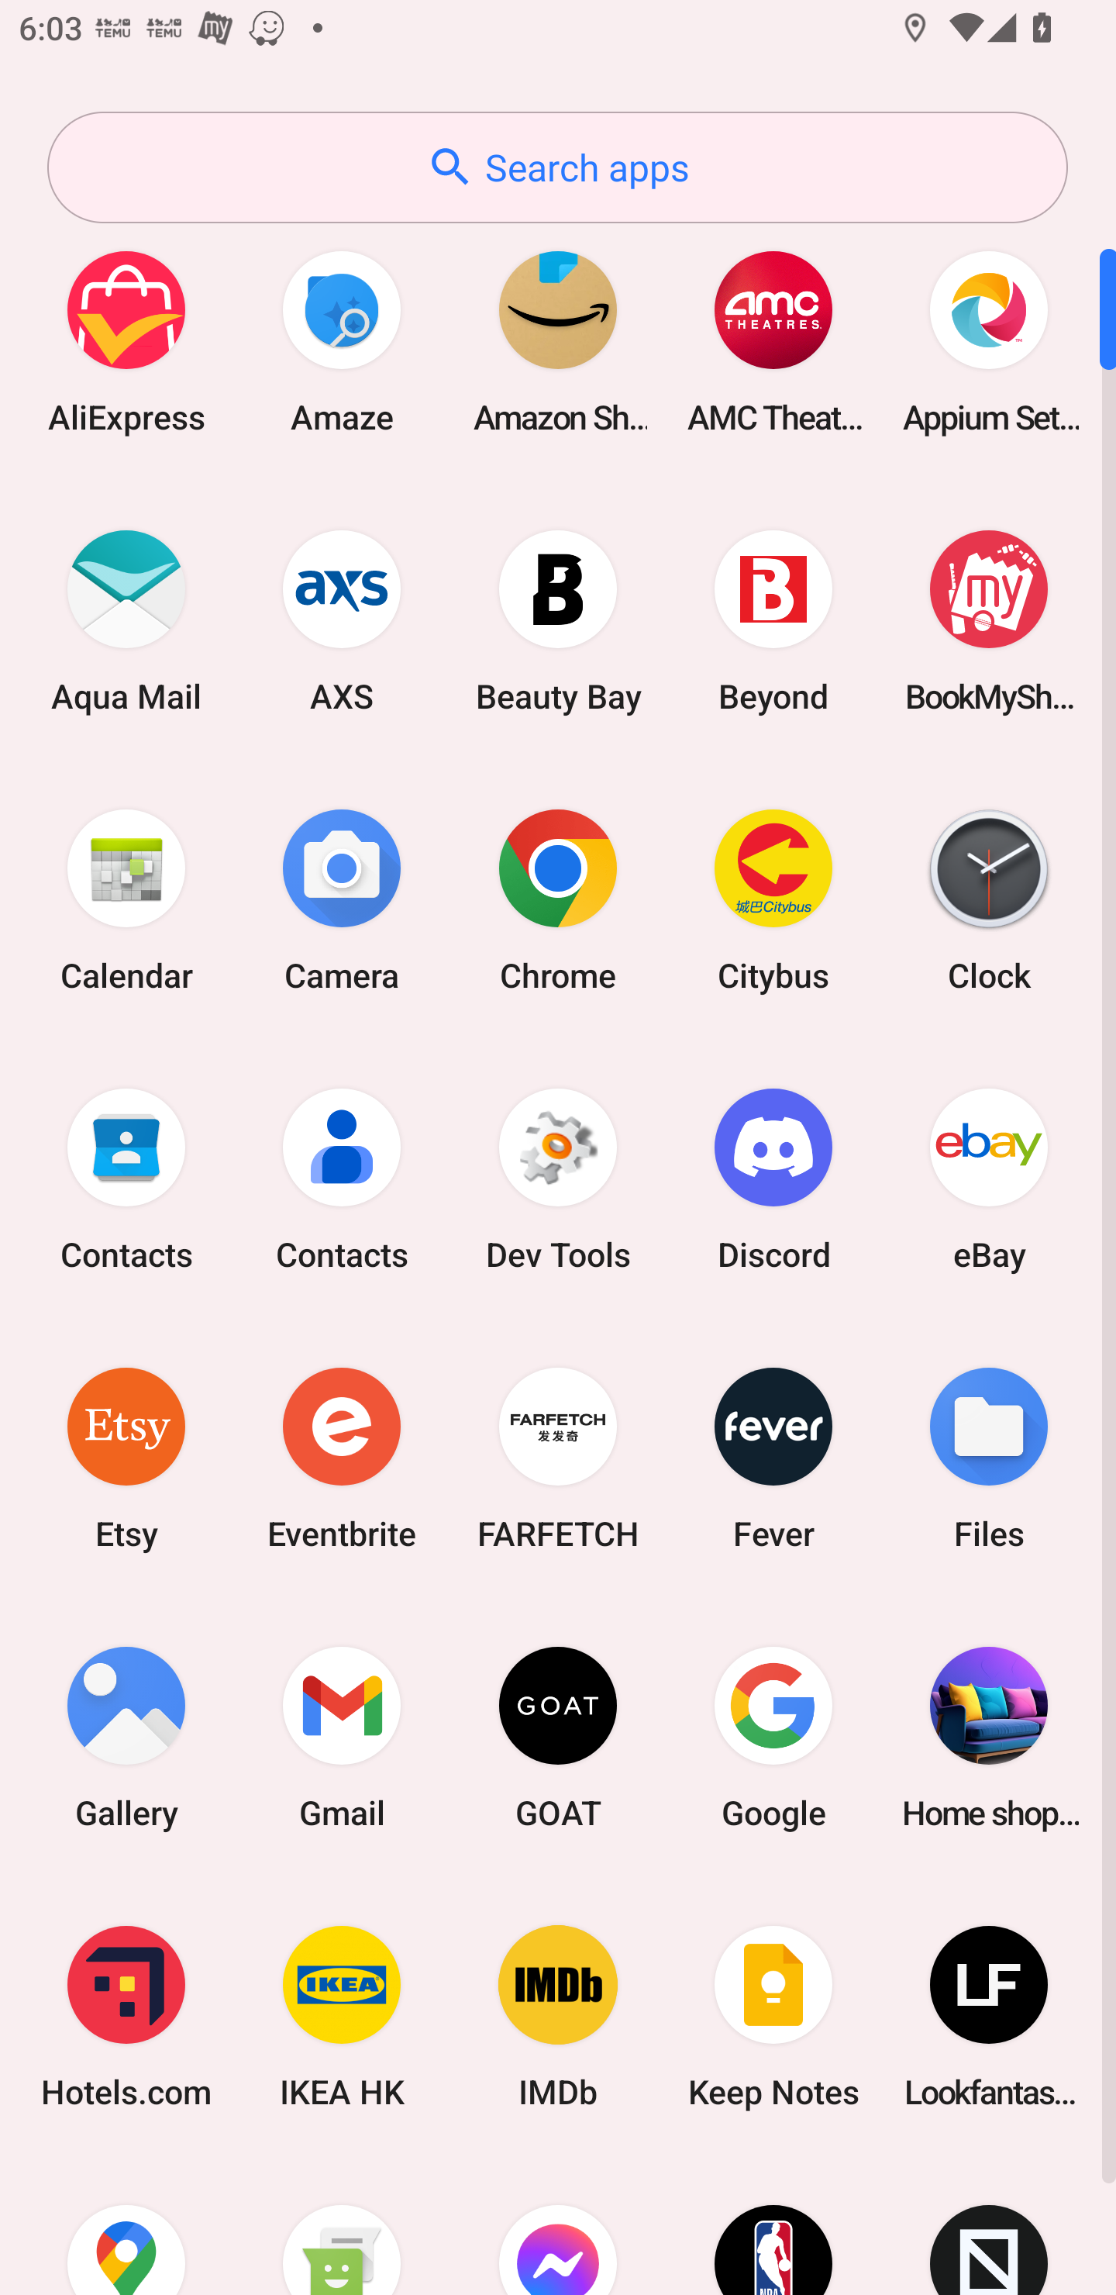 The height and width of the screenshot is (2295, 1116). What do you see at coordinates (342, 899) in the screenshot?
I see `Camera` at bounding box center [342, 899].